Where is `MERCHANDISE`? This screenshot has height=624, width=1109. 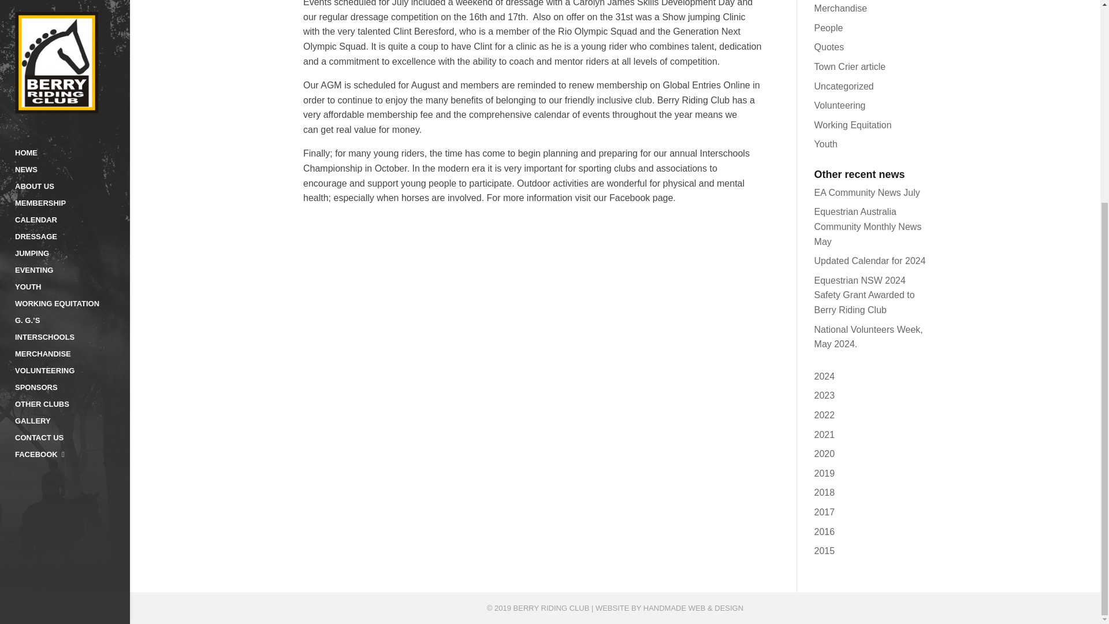 MERCHANDISE is located at coordinates (72, 65).